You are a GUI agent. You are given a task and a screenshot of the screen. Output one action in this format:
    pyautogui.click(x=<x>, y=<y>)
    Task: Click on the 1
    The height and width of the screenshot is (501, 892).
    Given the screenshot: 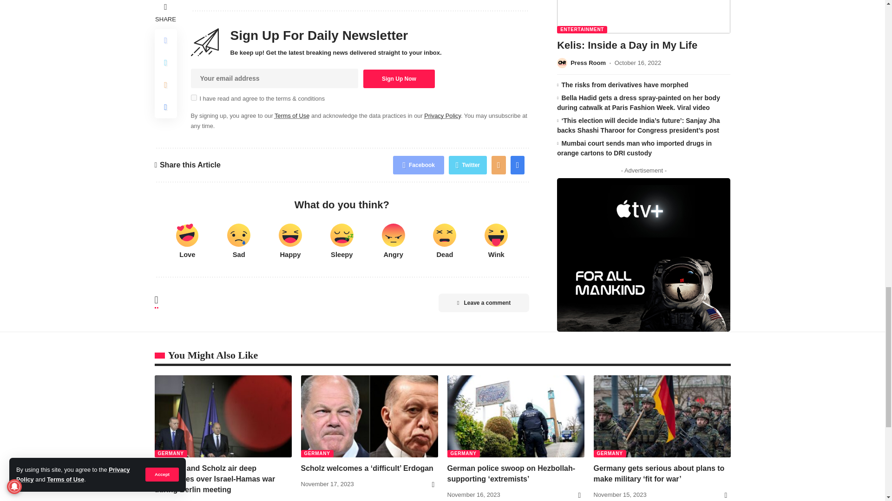 What is the action you would take?
    pyautogui.click(x=193, y=97)
    